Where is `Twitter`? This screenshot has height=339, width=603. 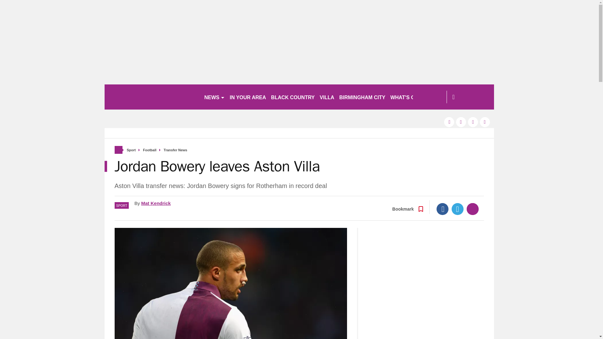
Twitter is located at coordinates (458, 209).